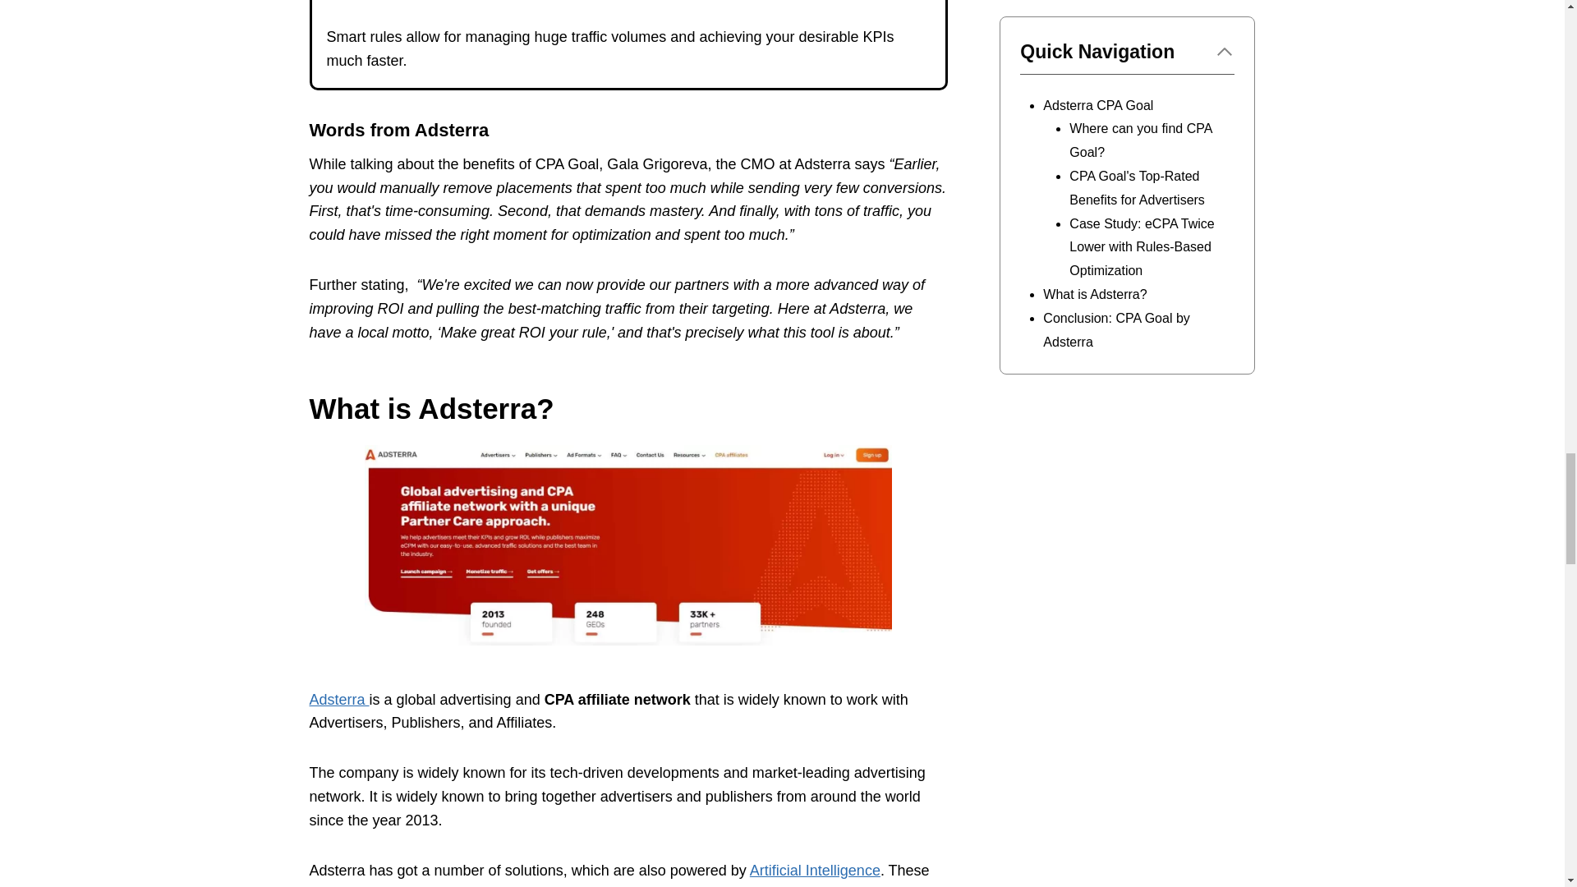  What do you see at coordinates (338, 700) in the screenshot?
I see `Adsterra` at bounding box center [338, 700].